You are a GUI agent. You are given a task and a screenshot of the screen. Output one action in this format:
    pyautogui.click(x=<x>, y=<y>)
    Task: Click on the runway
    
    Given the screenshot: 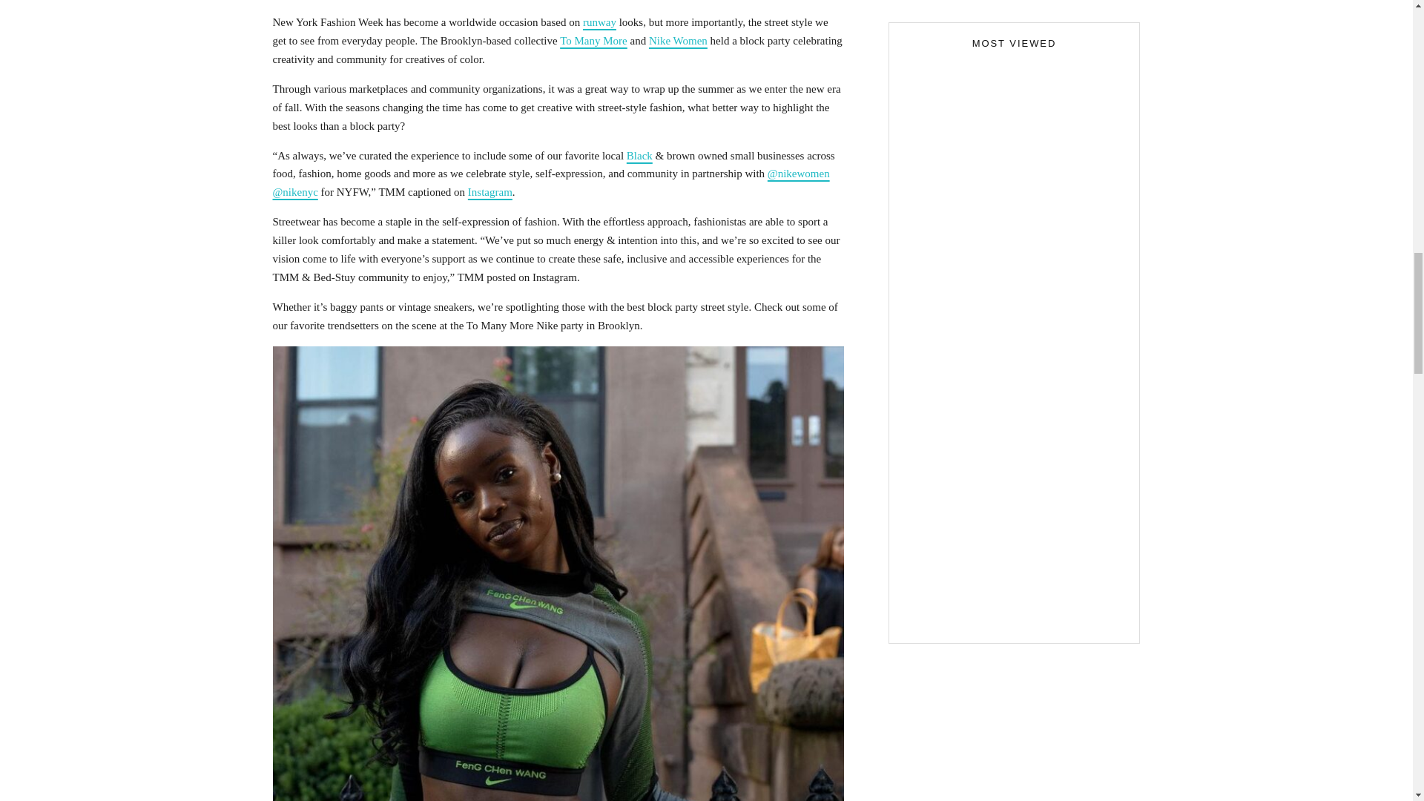 What is the action you would take?
    pyautogui.click(x=599, y=22)
    